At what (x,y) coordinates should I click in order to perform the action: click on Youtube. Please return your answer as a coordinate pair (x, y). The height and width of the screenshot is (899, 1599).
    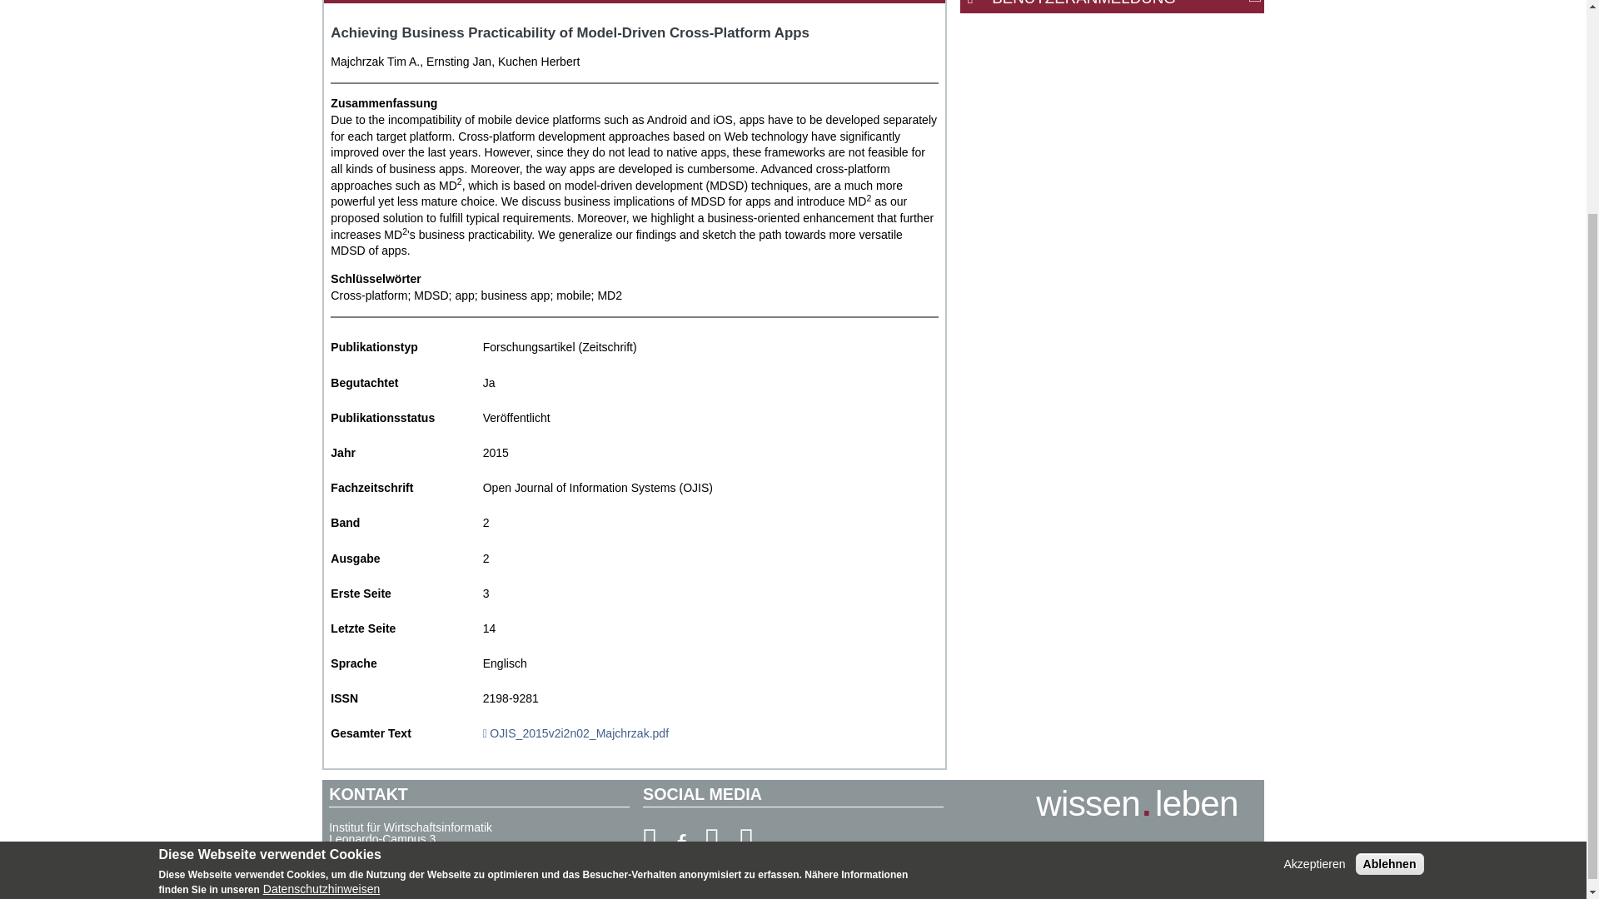
    Looking at the image, I should click on (650, 841).